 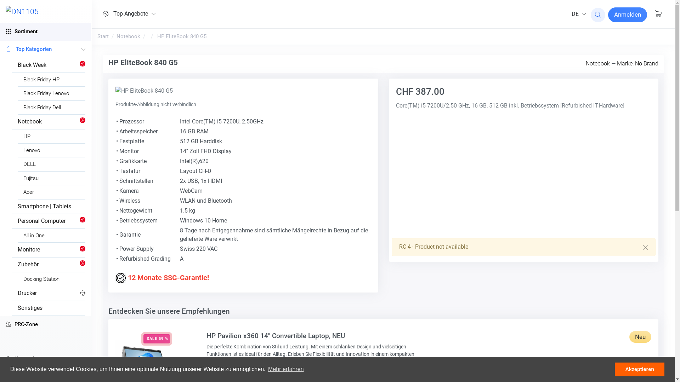 I want to click on Sonstiges, so click(x=49, y=308).